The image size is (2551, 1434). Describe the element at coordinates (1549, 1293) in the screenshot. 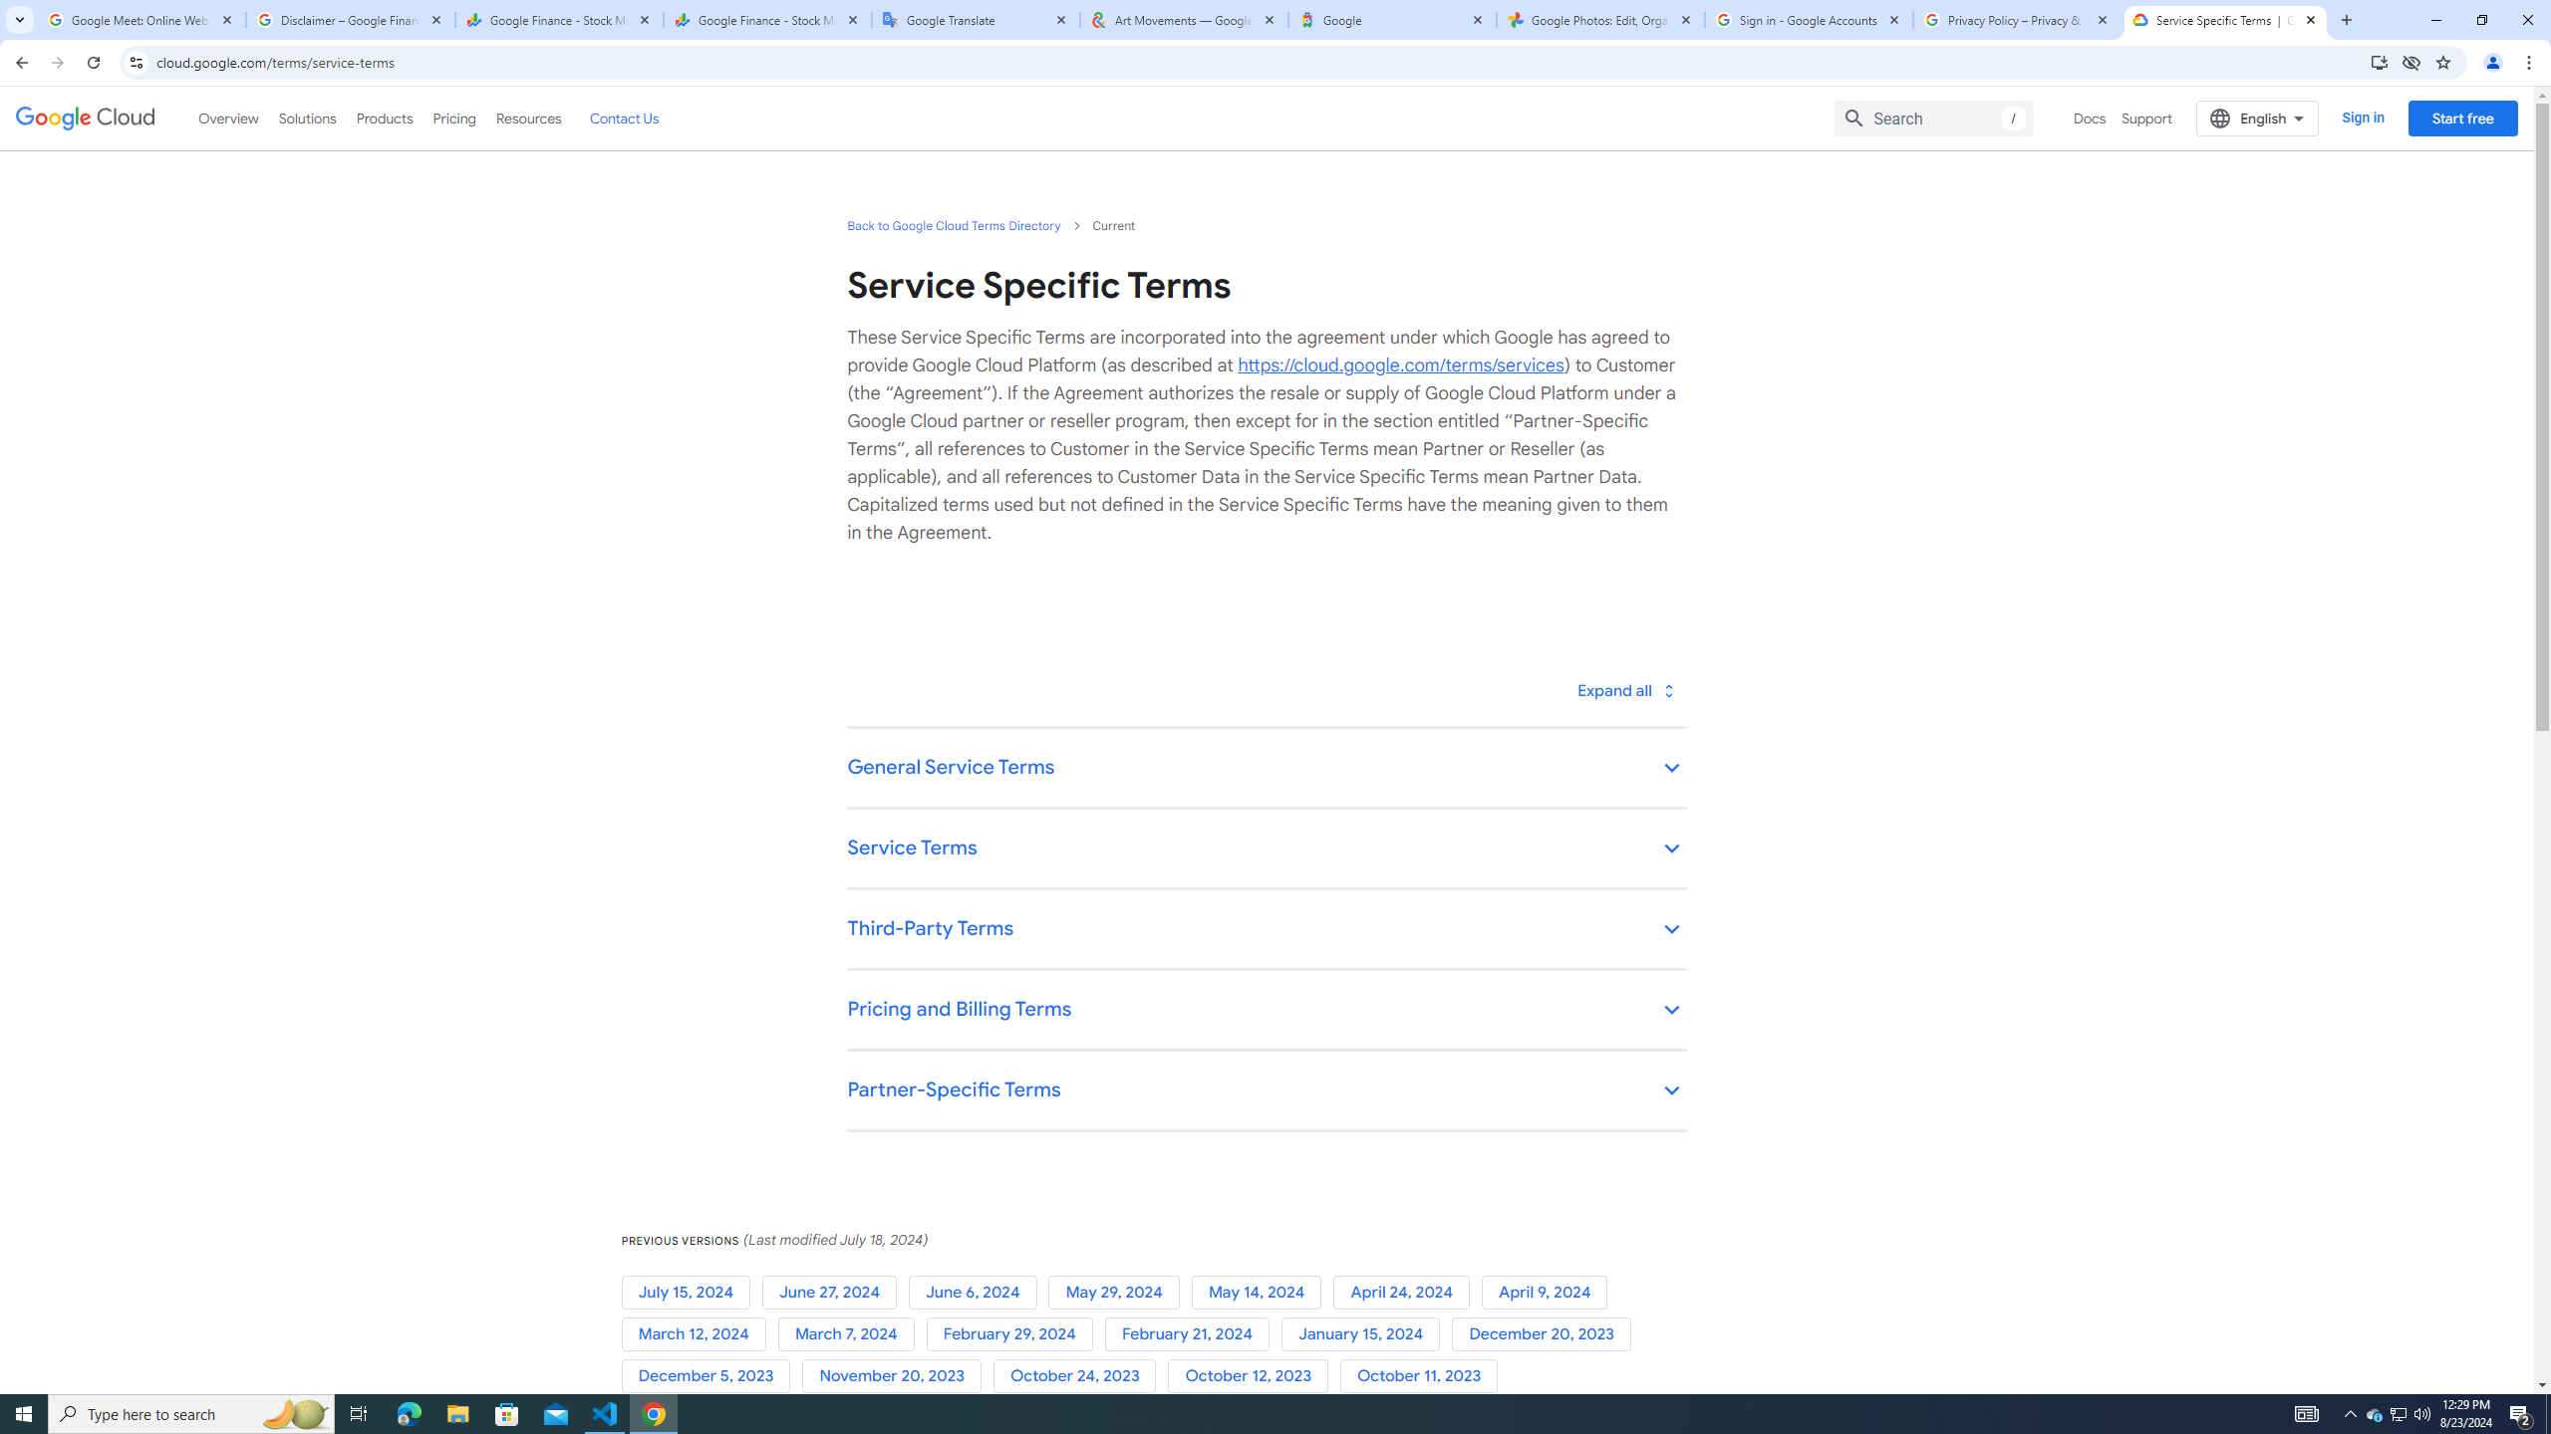

I see `April 9, 2024` at that location.